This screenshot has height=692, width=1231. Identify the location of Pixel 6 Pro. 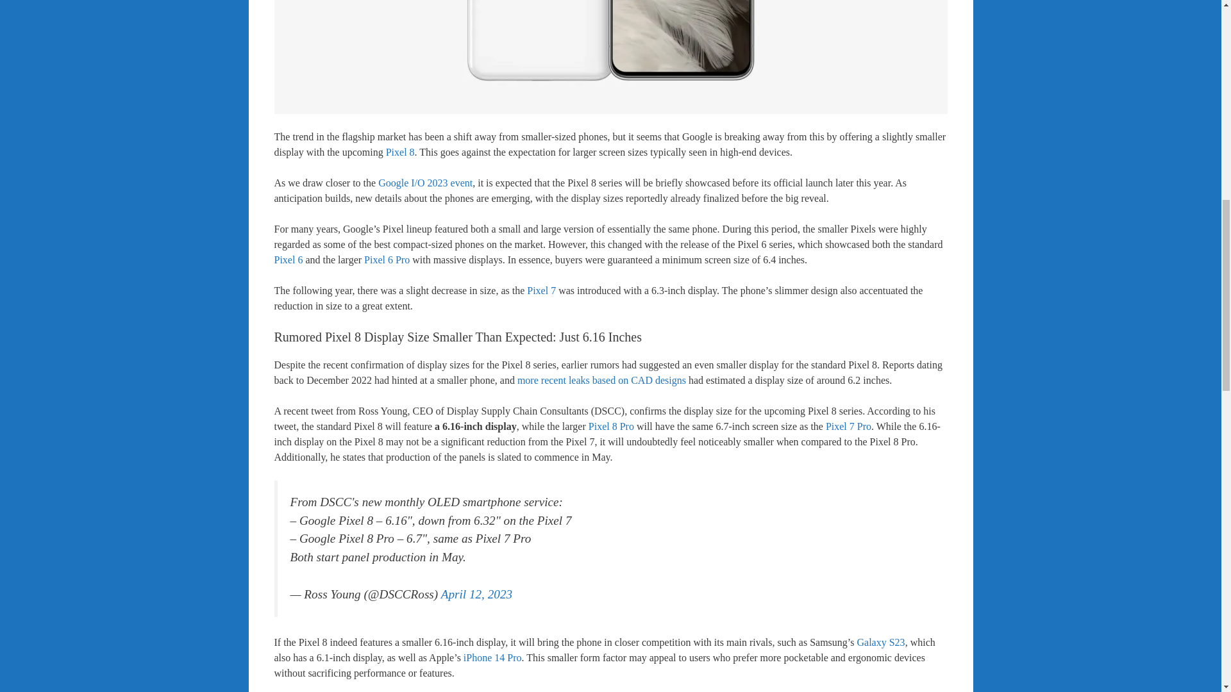
(387, 259).